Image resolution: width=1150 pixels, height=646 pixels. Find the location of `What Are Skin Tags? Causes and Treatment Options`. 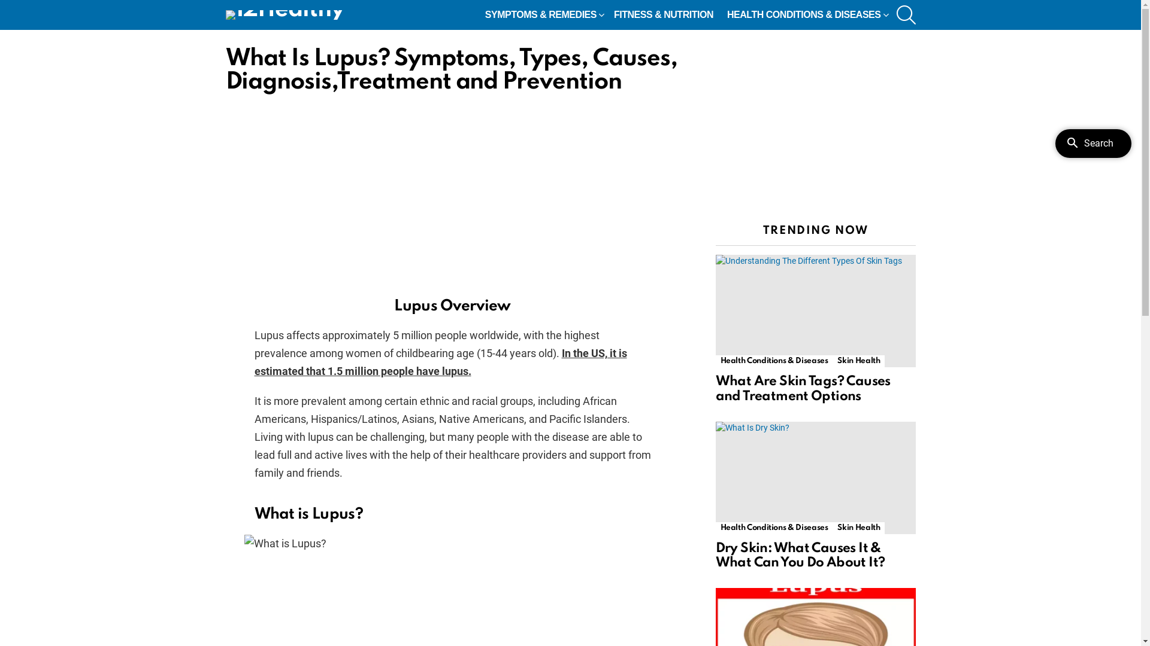

What Are Skin Tags? Causes and Treatment Options is located at coordinates (803, 389).